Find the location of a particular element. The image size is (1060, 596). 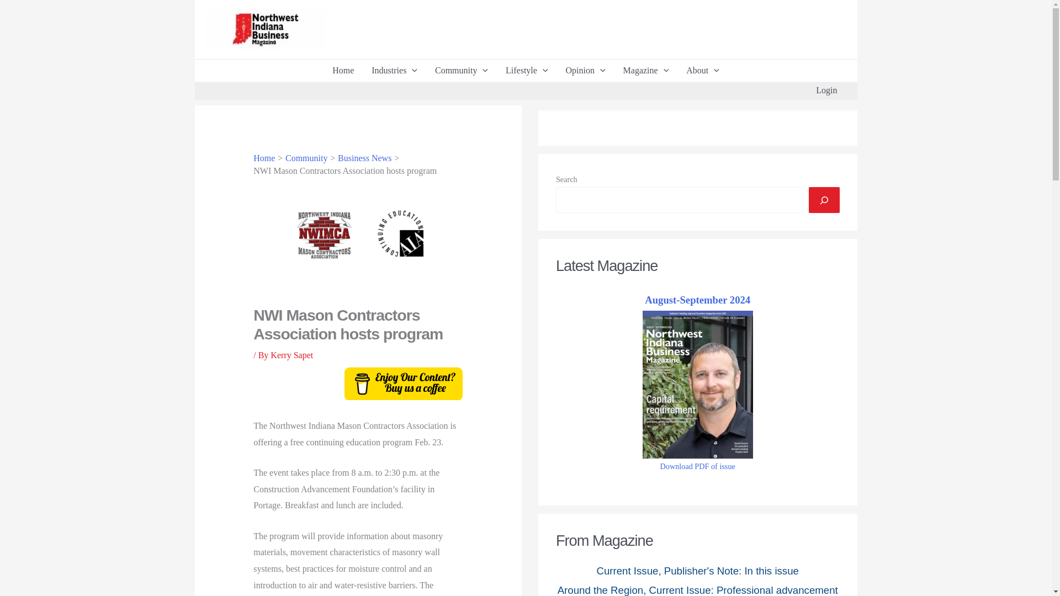

View all posts by Kerry Sapet is located at coordinates (291, 355).